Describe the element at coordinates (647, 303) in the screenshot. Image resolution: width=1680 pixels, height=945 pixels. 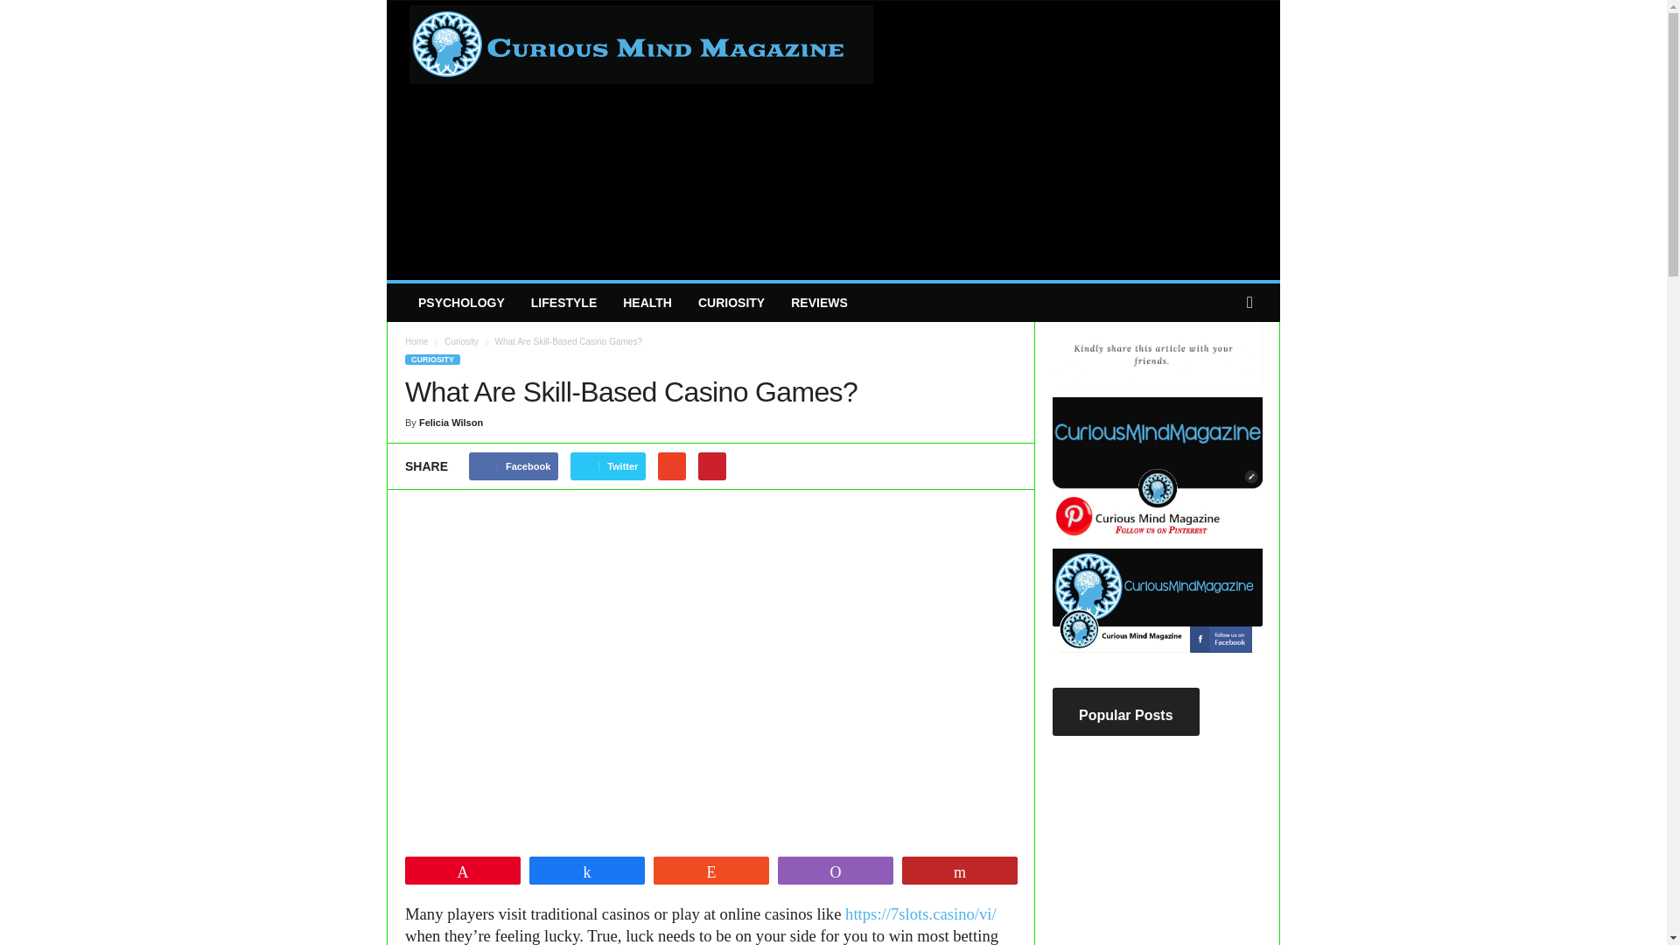
I see `HEALTH` at that location.